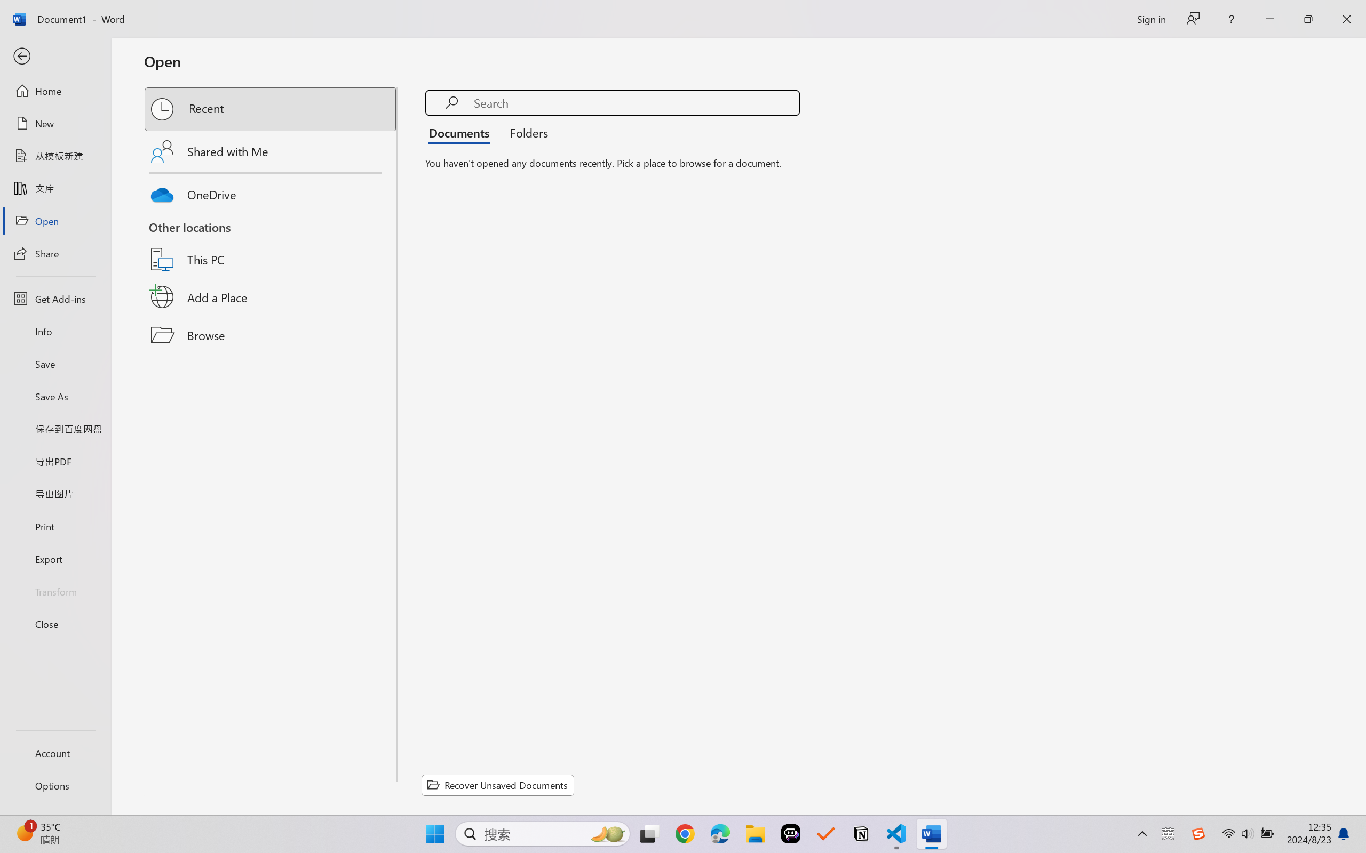  I want to click on OneDrive, so click(271, 192).